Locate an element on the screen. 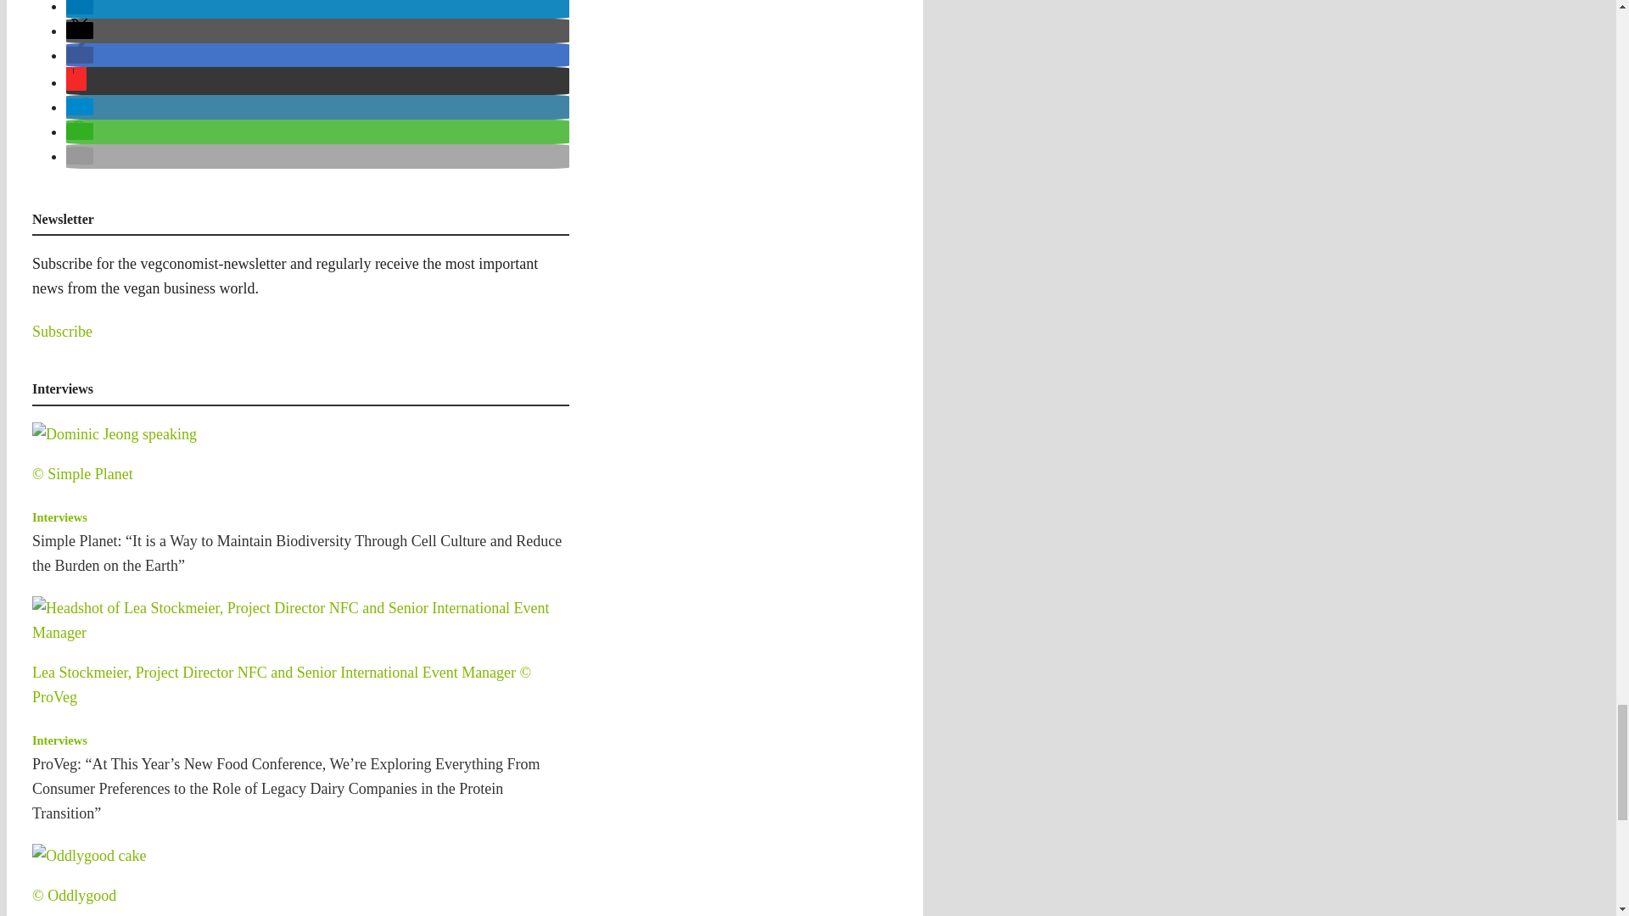  Share on Whatsapp is located at coordinates (80, 131).